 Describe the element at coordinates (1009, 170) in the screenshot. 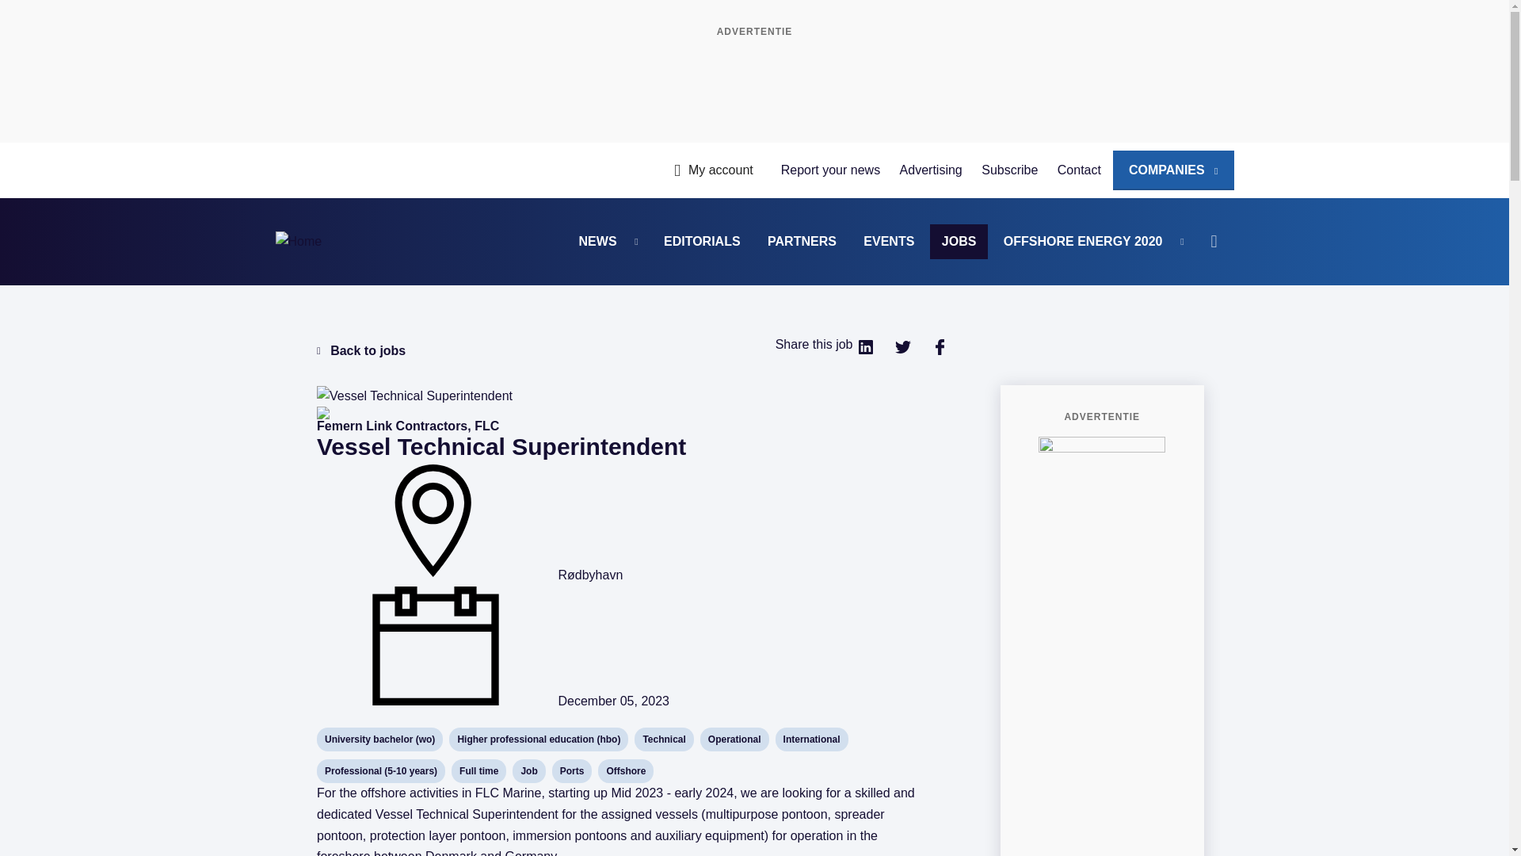

I see `Subscribe` at that location.